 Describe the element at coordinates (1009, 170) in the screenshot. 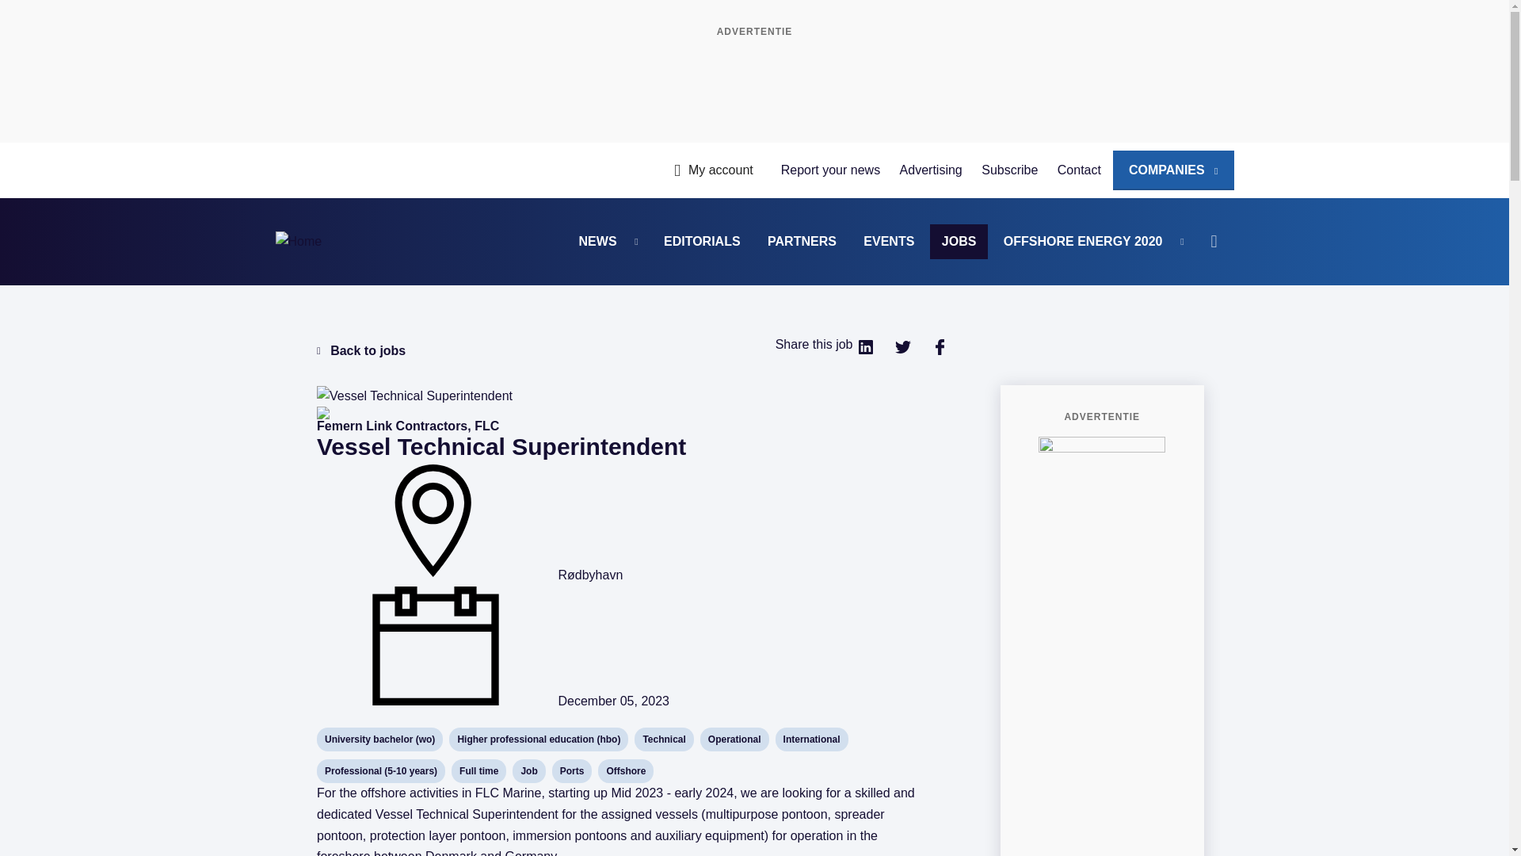

I see `Subscribe` at that location.